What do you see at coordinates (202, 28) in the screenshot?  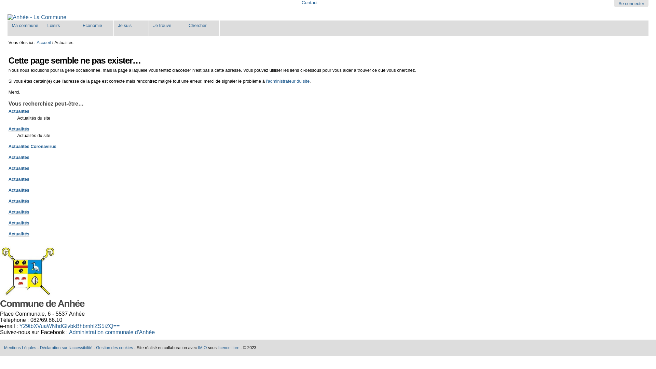 I see `Chercher` at bounding box center [202, 28].